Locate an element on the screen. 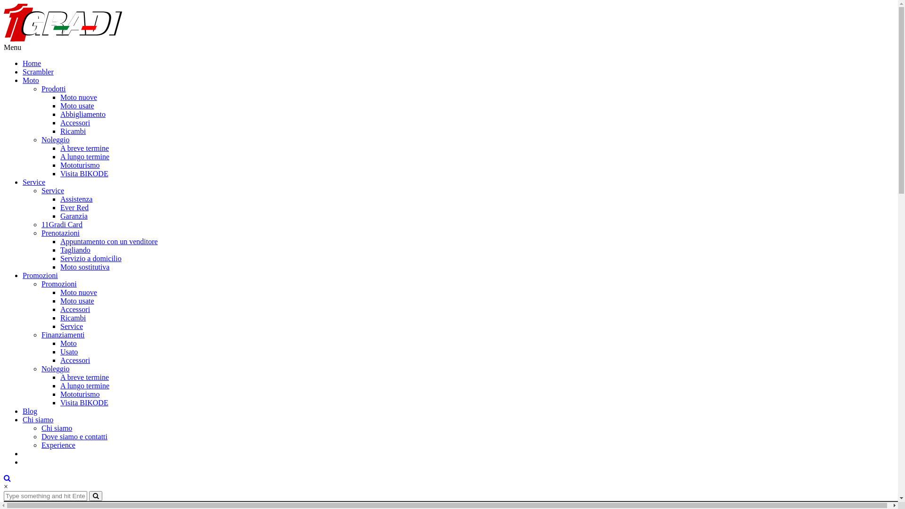 This screenshot has height=509, width=905. A breve termine is located at coordinates (85, 148).